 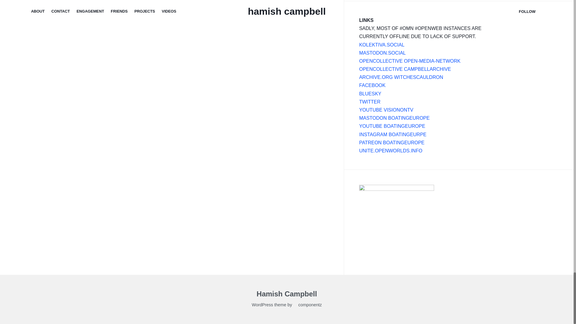 What do you see at coordinates (286, 295) in the screenshot?
I see `Hamish Campbell` at bounding box center [286, 295].